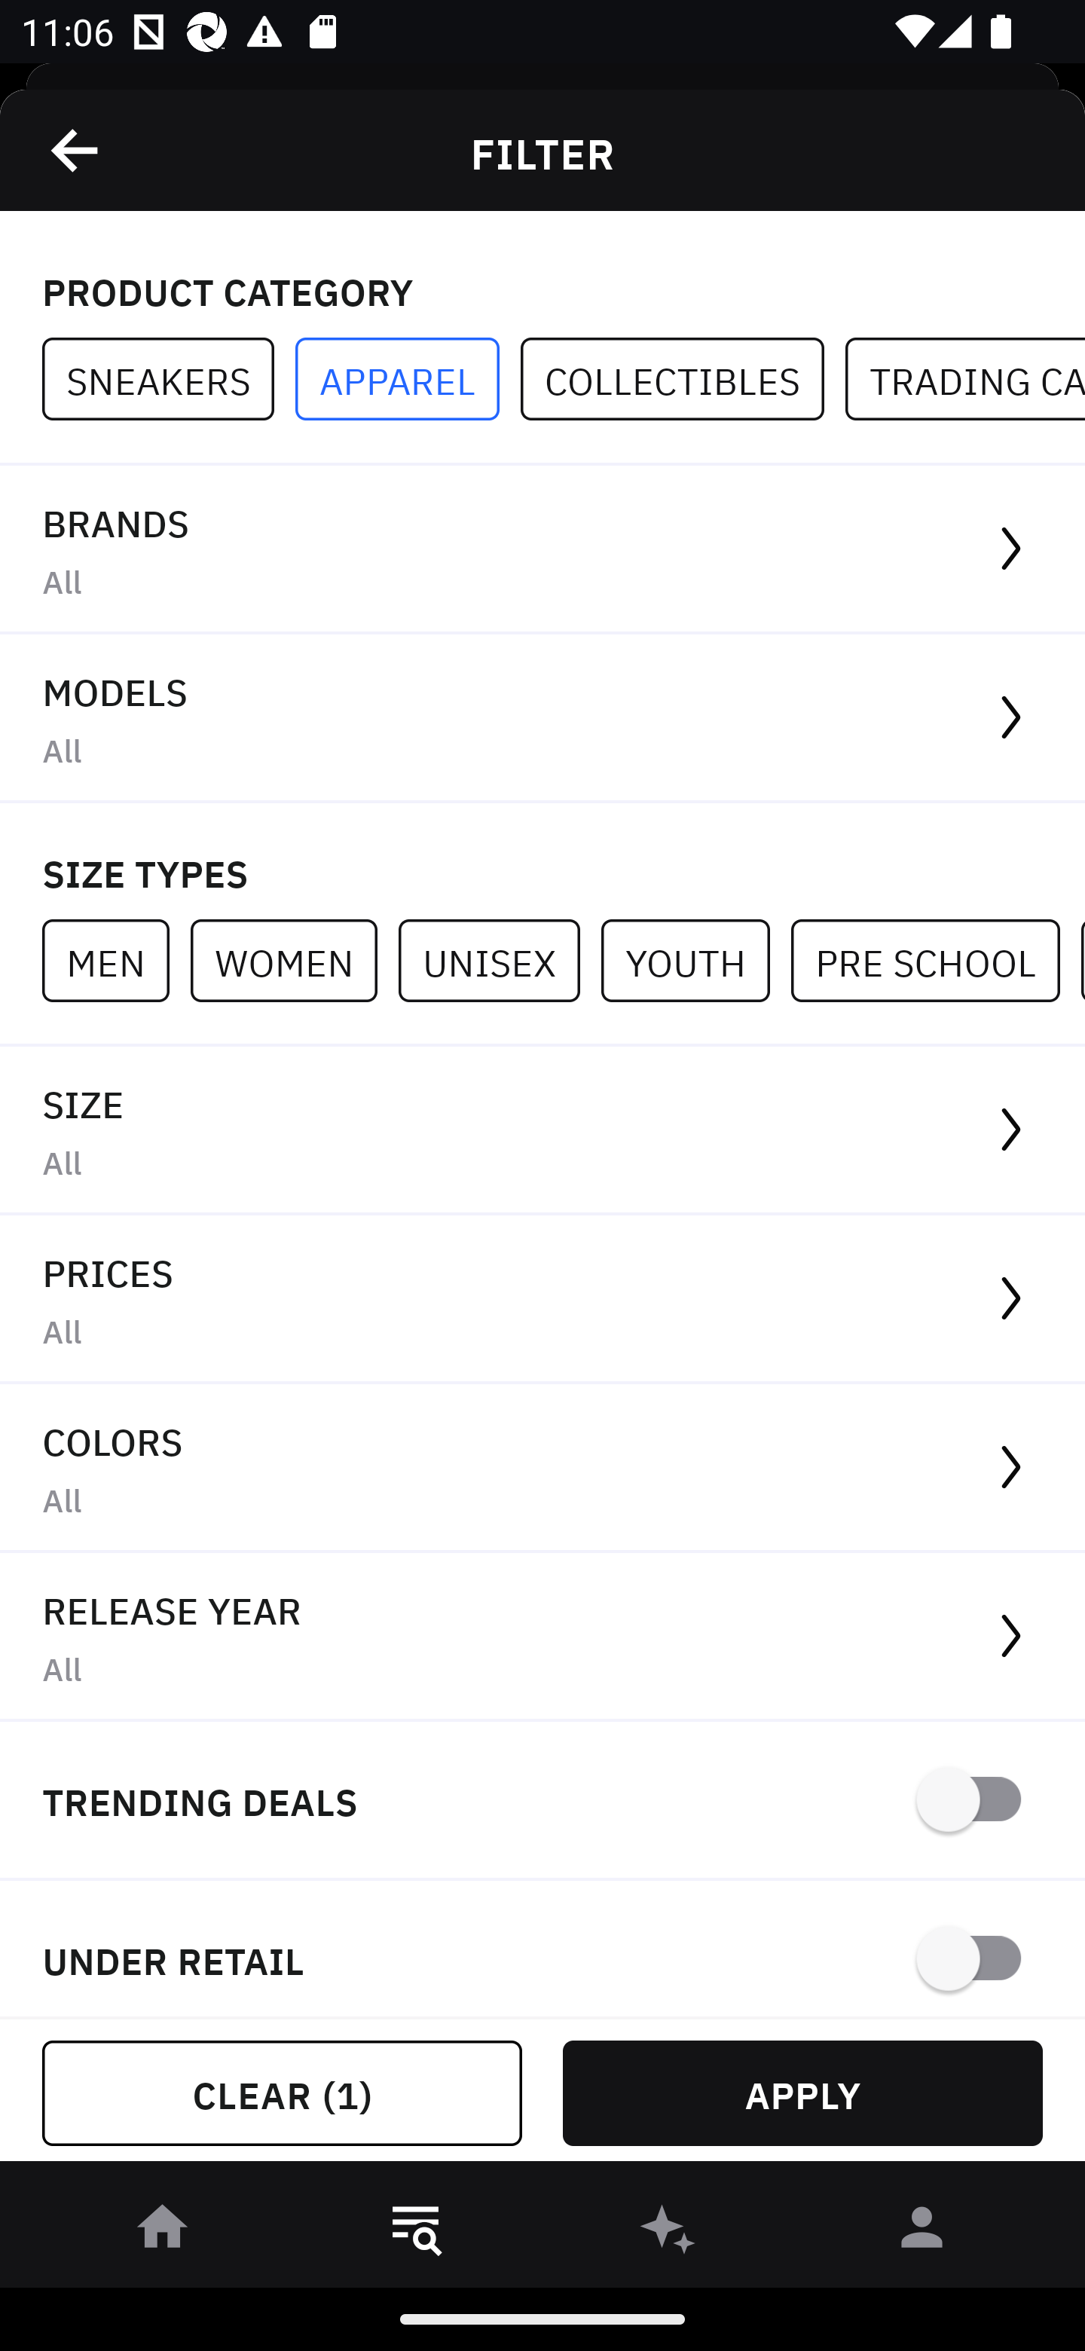 The image size is (1085, 2351). What do you see at coordinates (542, 719) in the screenshot?
I see `MODELS All` at bounding box center [542, 719].